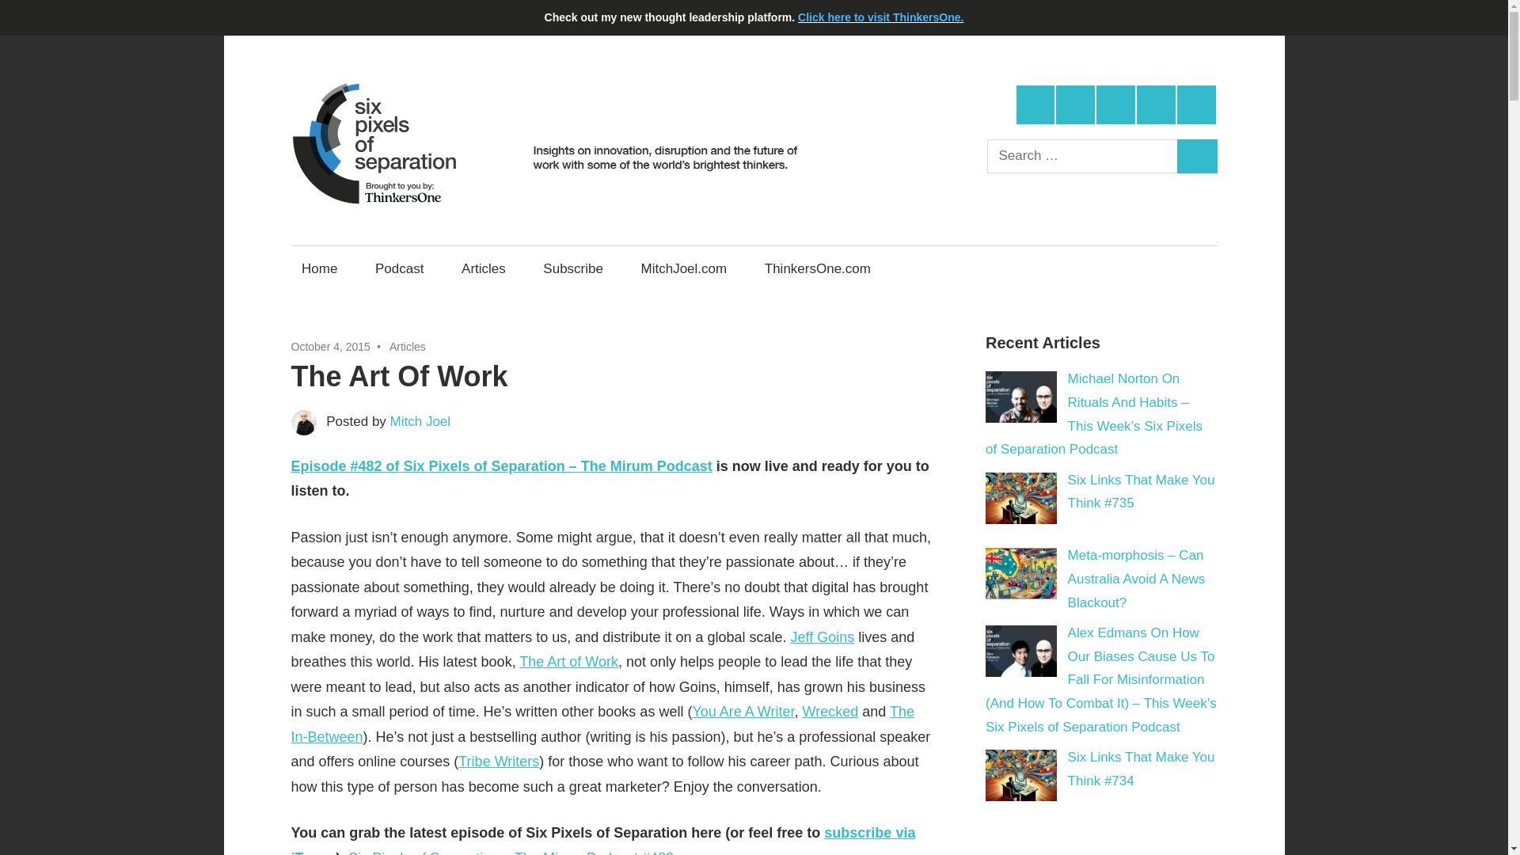 The width and height of the screenshot is (1520, 855). I want to click on View all posts by Mitch Joel, so click(421, 421).